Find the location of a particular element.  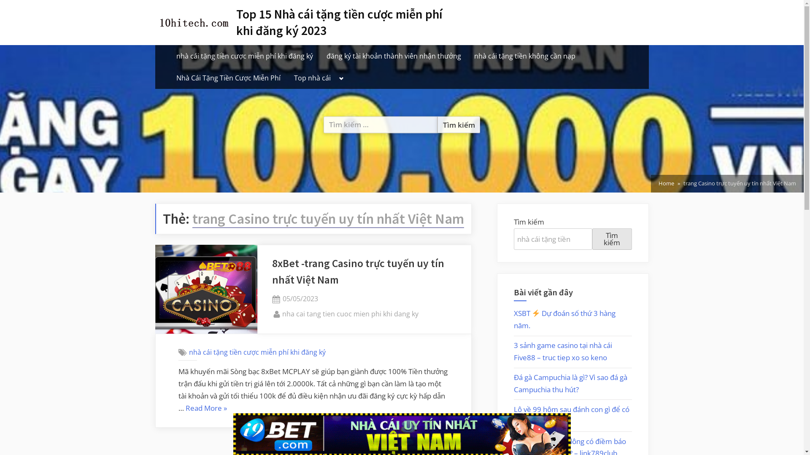

Posted on
05/05/2023 is located at coordinates (300, 299).